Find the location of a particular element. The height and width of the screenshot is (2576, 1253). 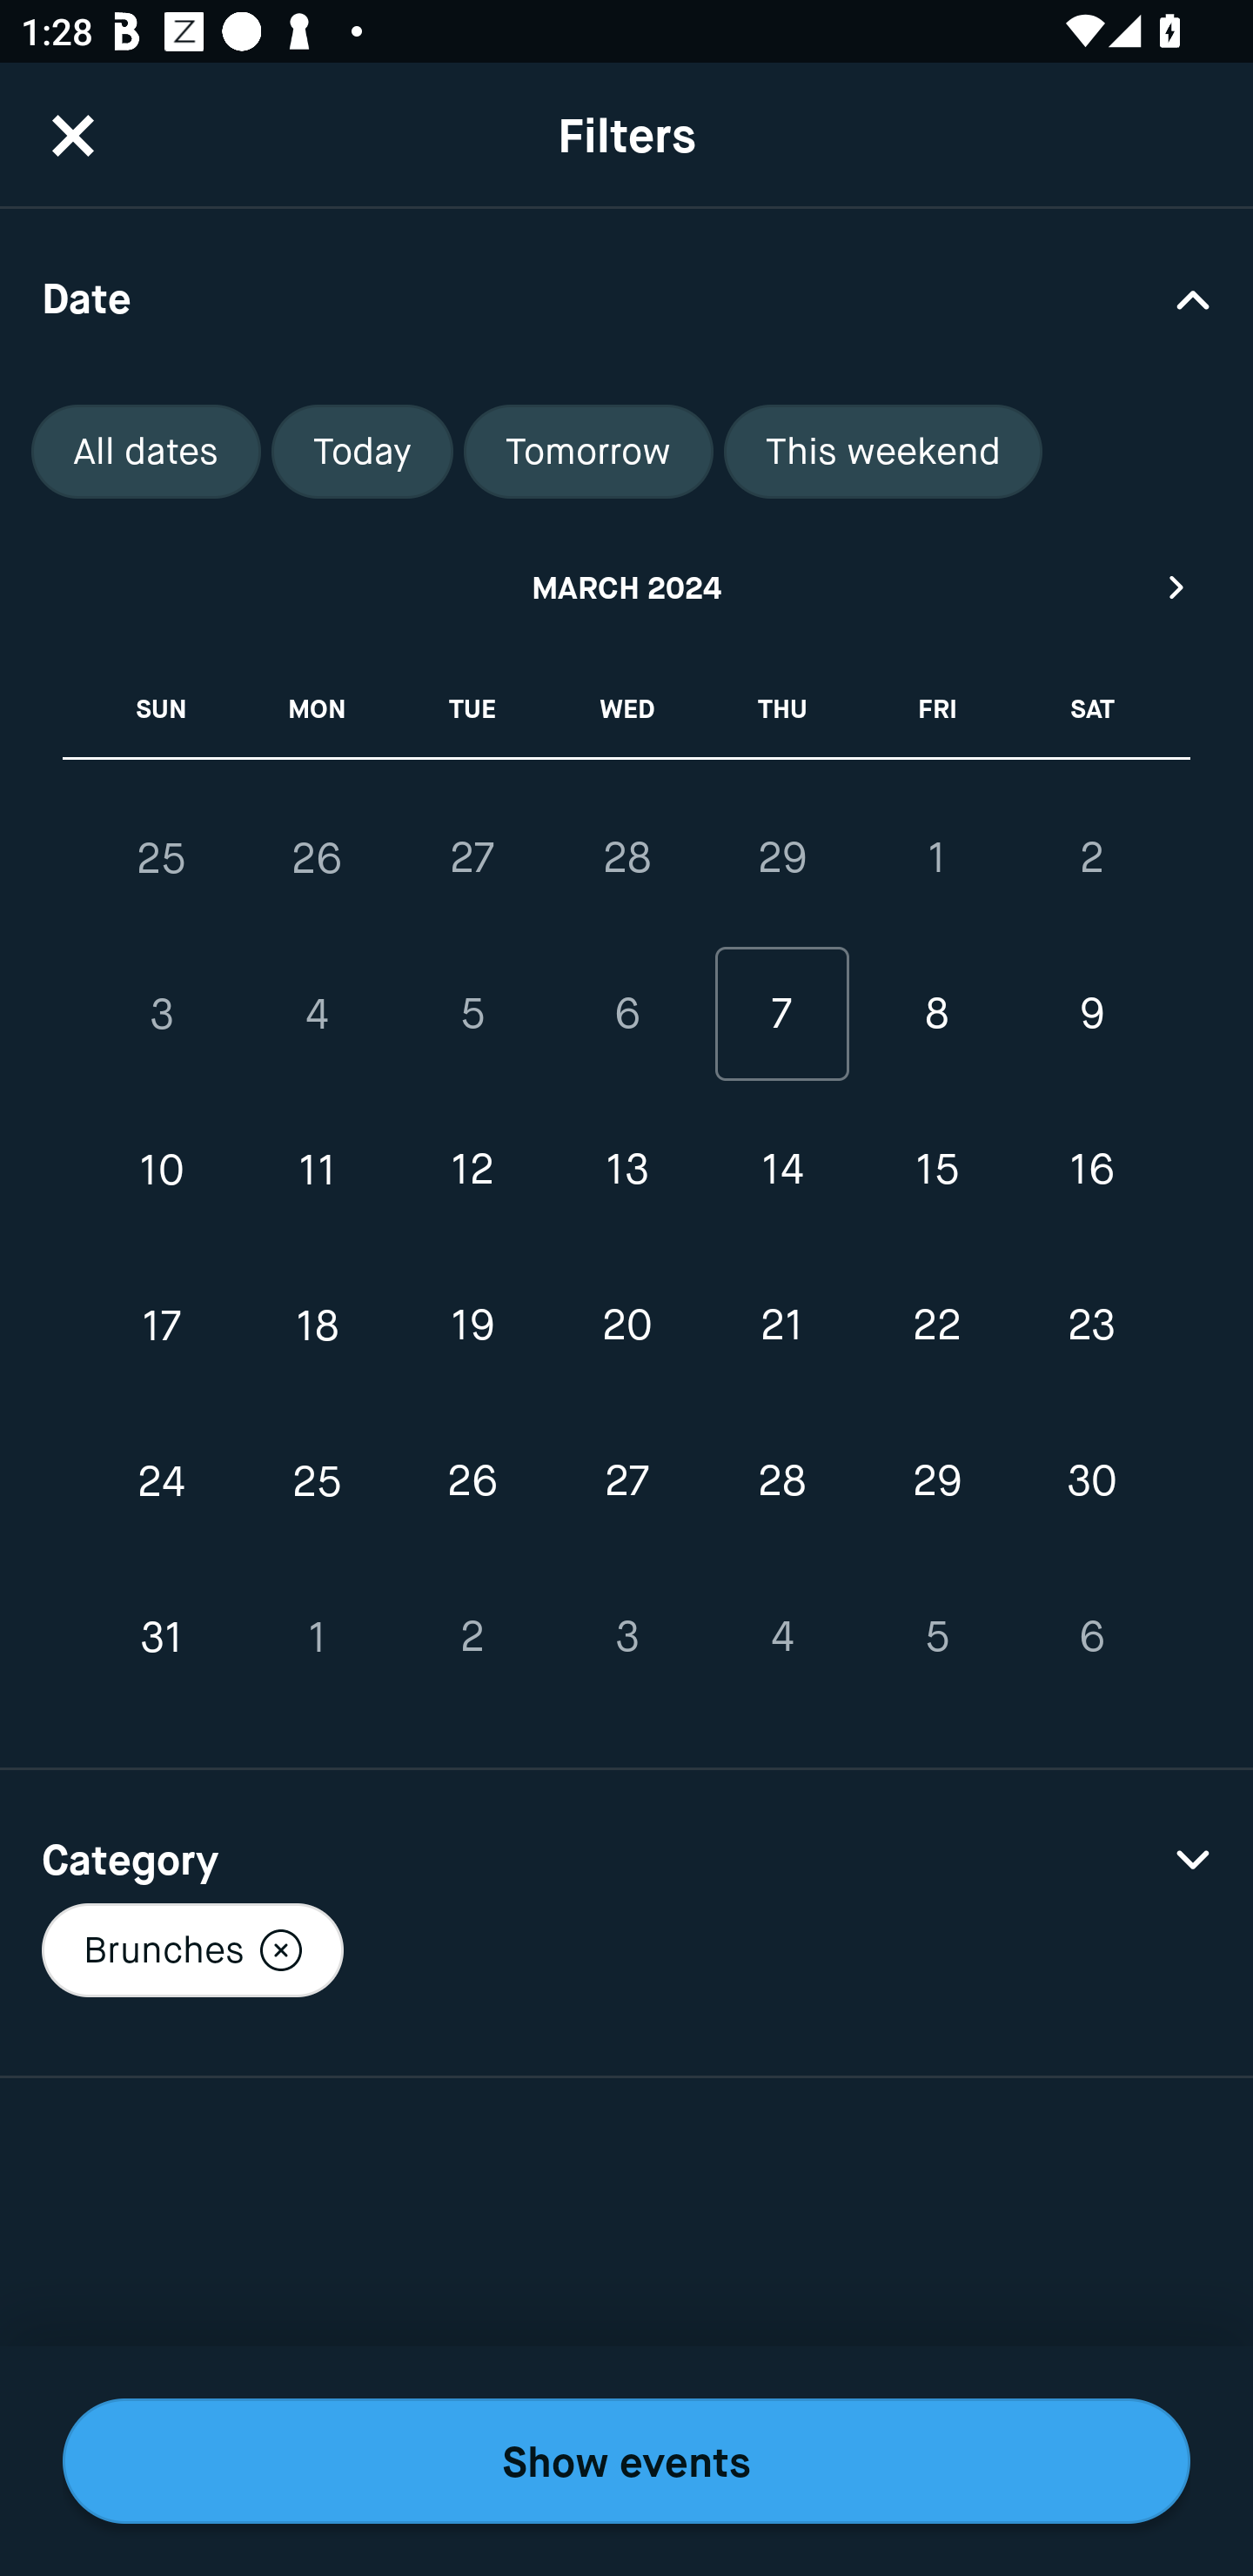

1 is located at coordinates (317, 1636).